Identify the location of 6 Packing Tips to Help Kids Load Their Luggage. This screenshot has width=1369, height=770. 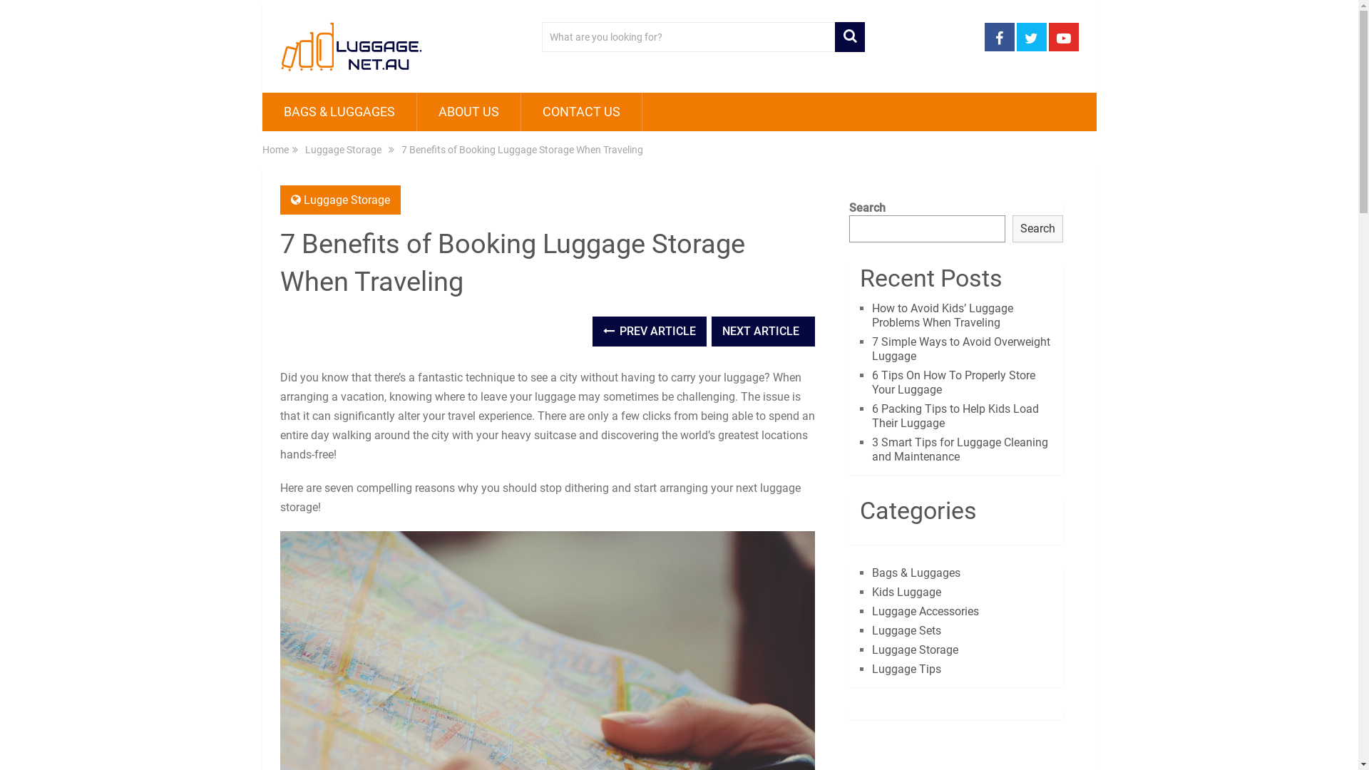
(955, 416).